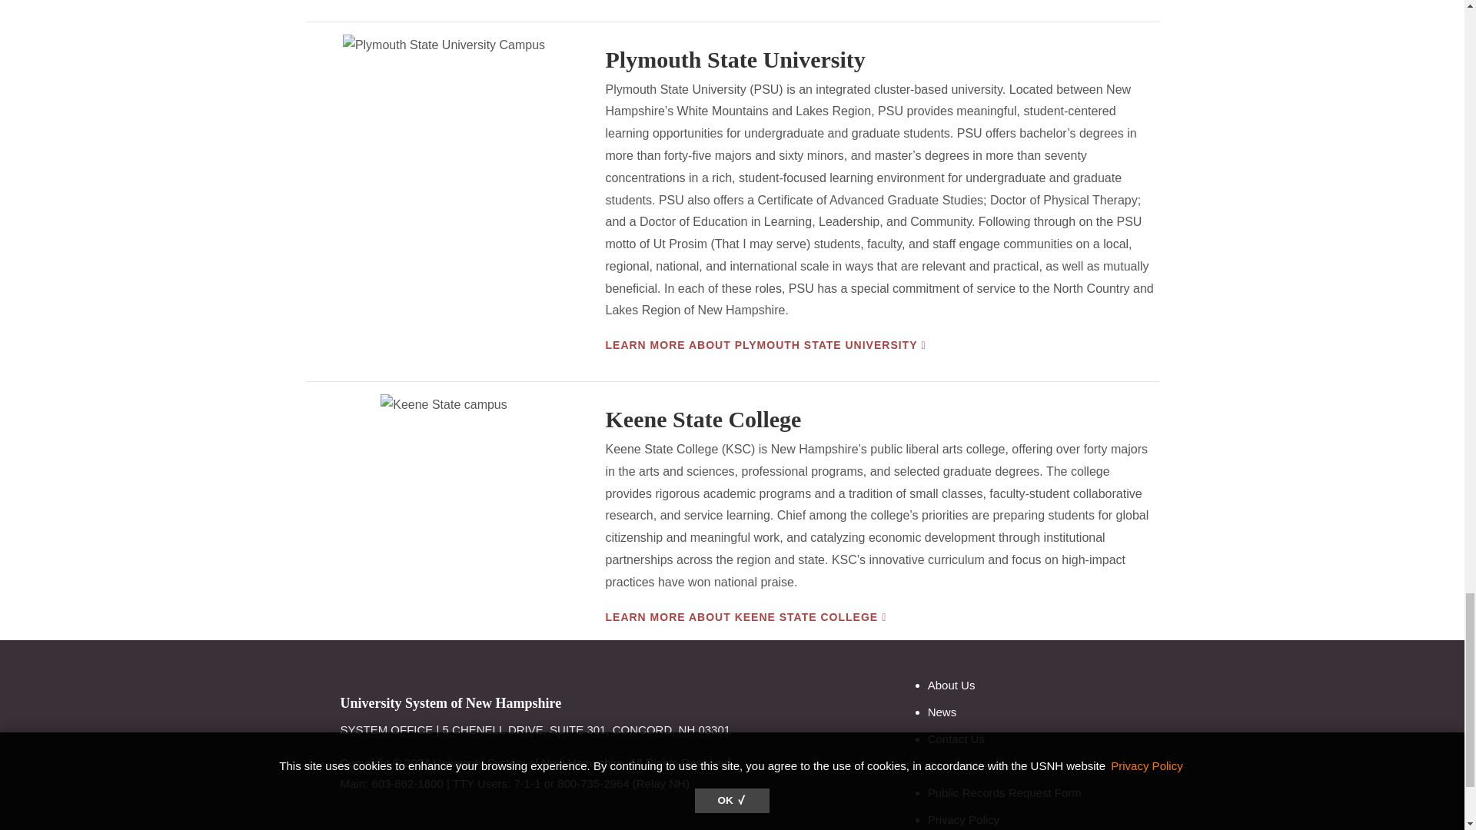 The height and width of the screenshot is (830, 1476). I want to click on USNH Webmaster Contact Form, so click(978, 765).